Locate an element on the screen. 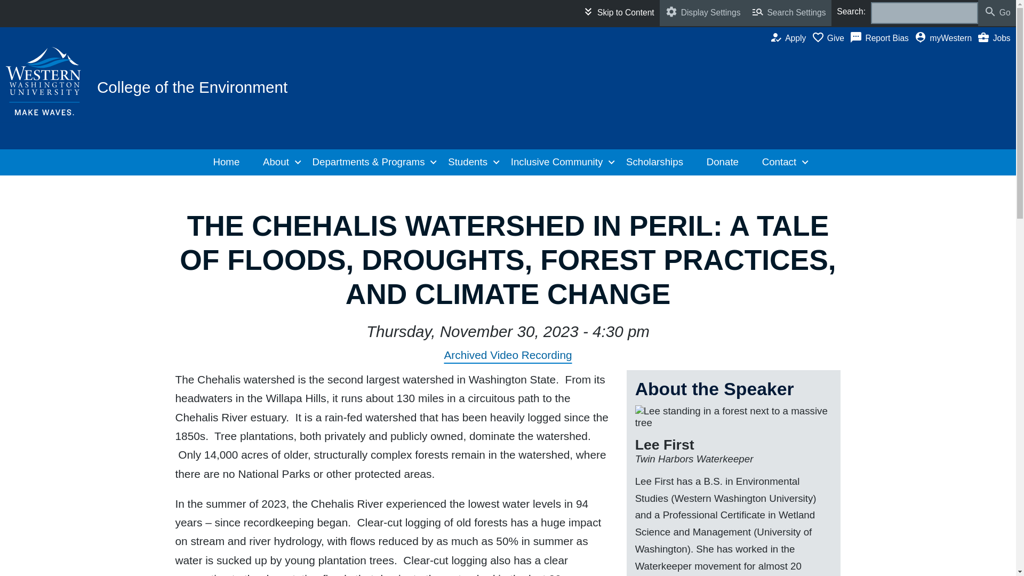 This screenshot has height=576, width=1024. Western Logo is located at coordinates (945, 38).